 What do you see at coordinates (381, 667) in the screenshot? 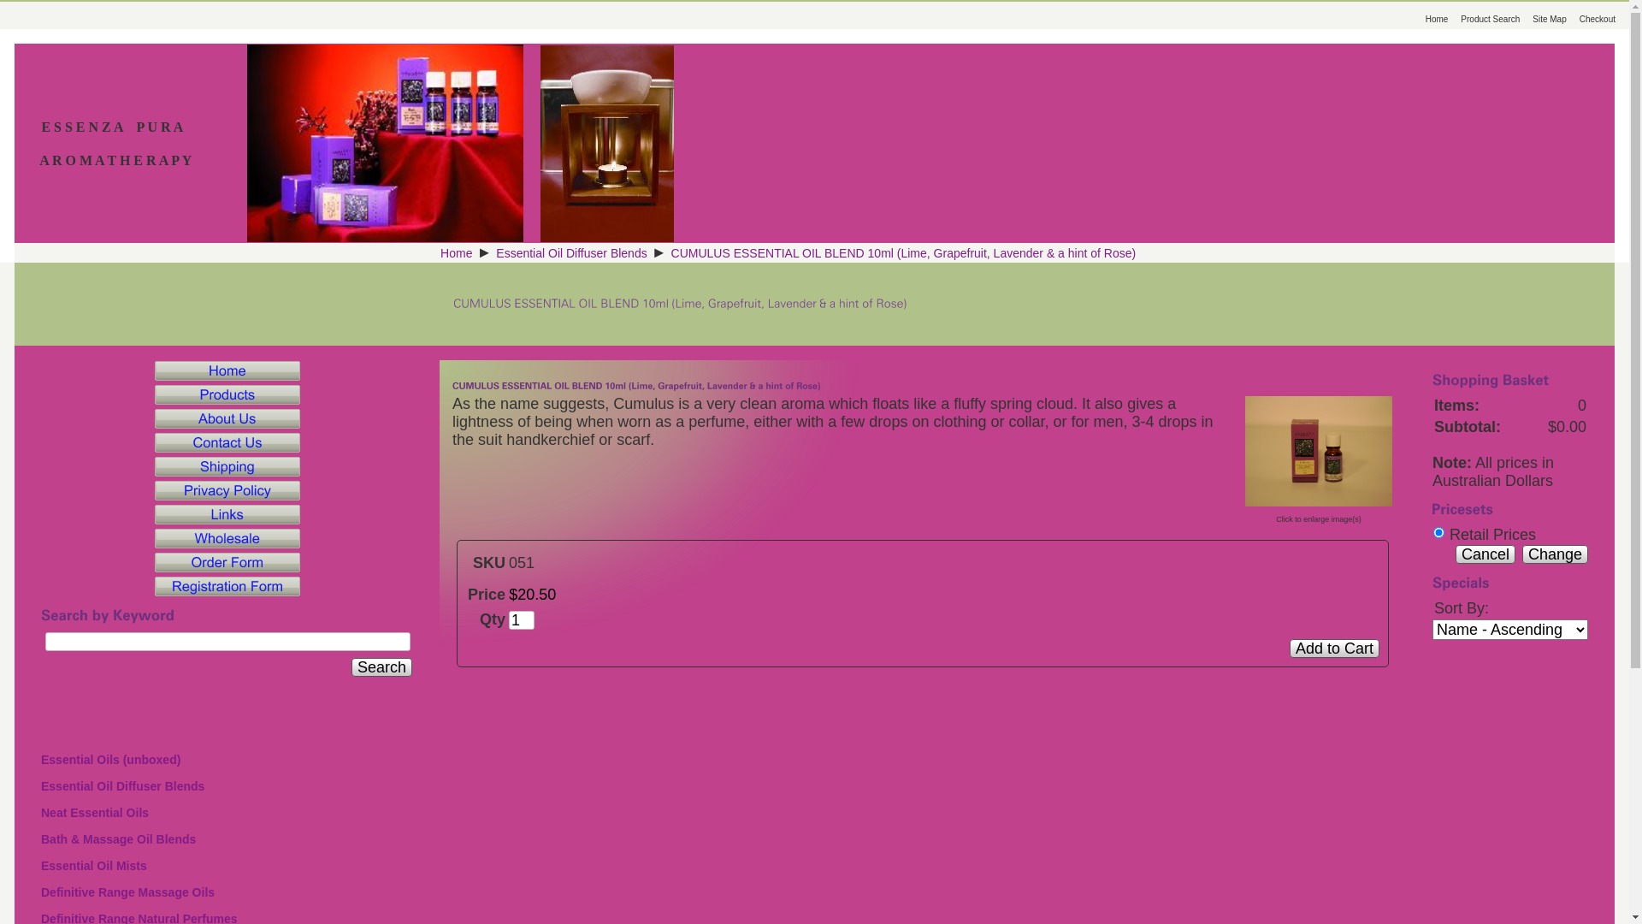
I see `Search` at bounding box center [381, 667].